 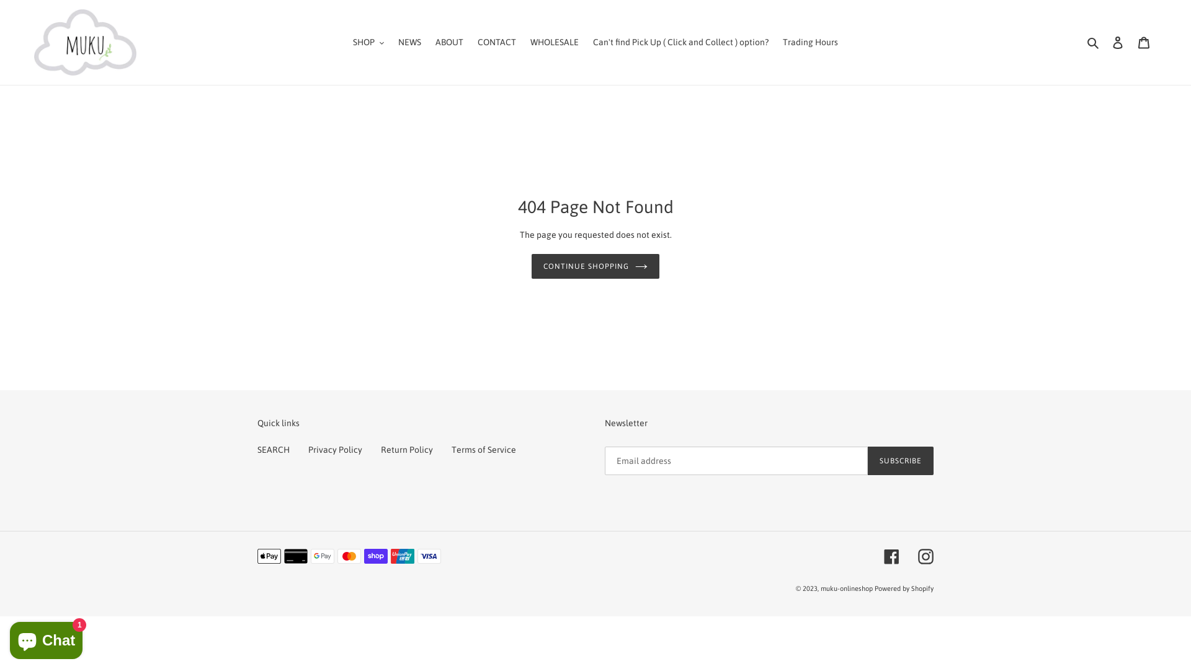 I want to click on CONTACT, so click(x=497, y=42).